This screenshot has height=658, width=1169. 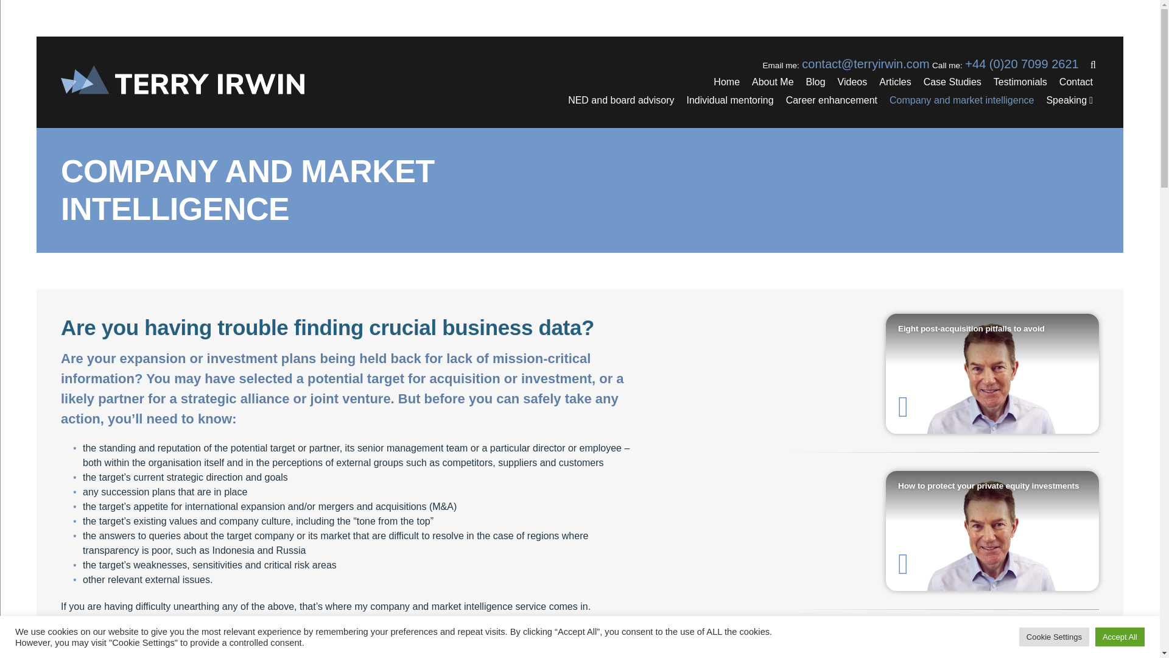 I want to click on Articles, so click(x=895, y=82).